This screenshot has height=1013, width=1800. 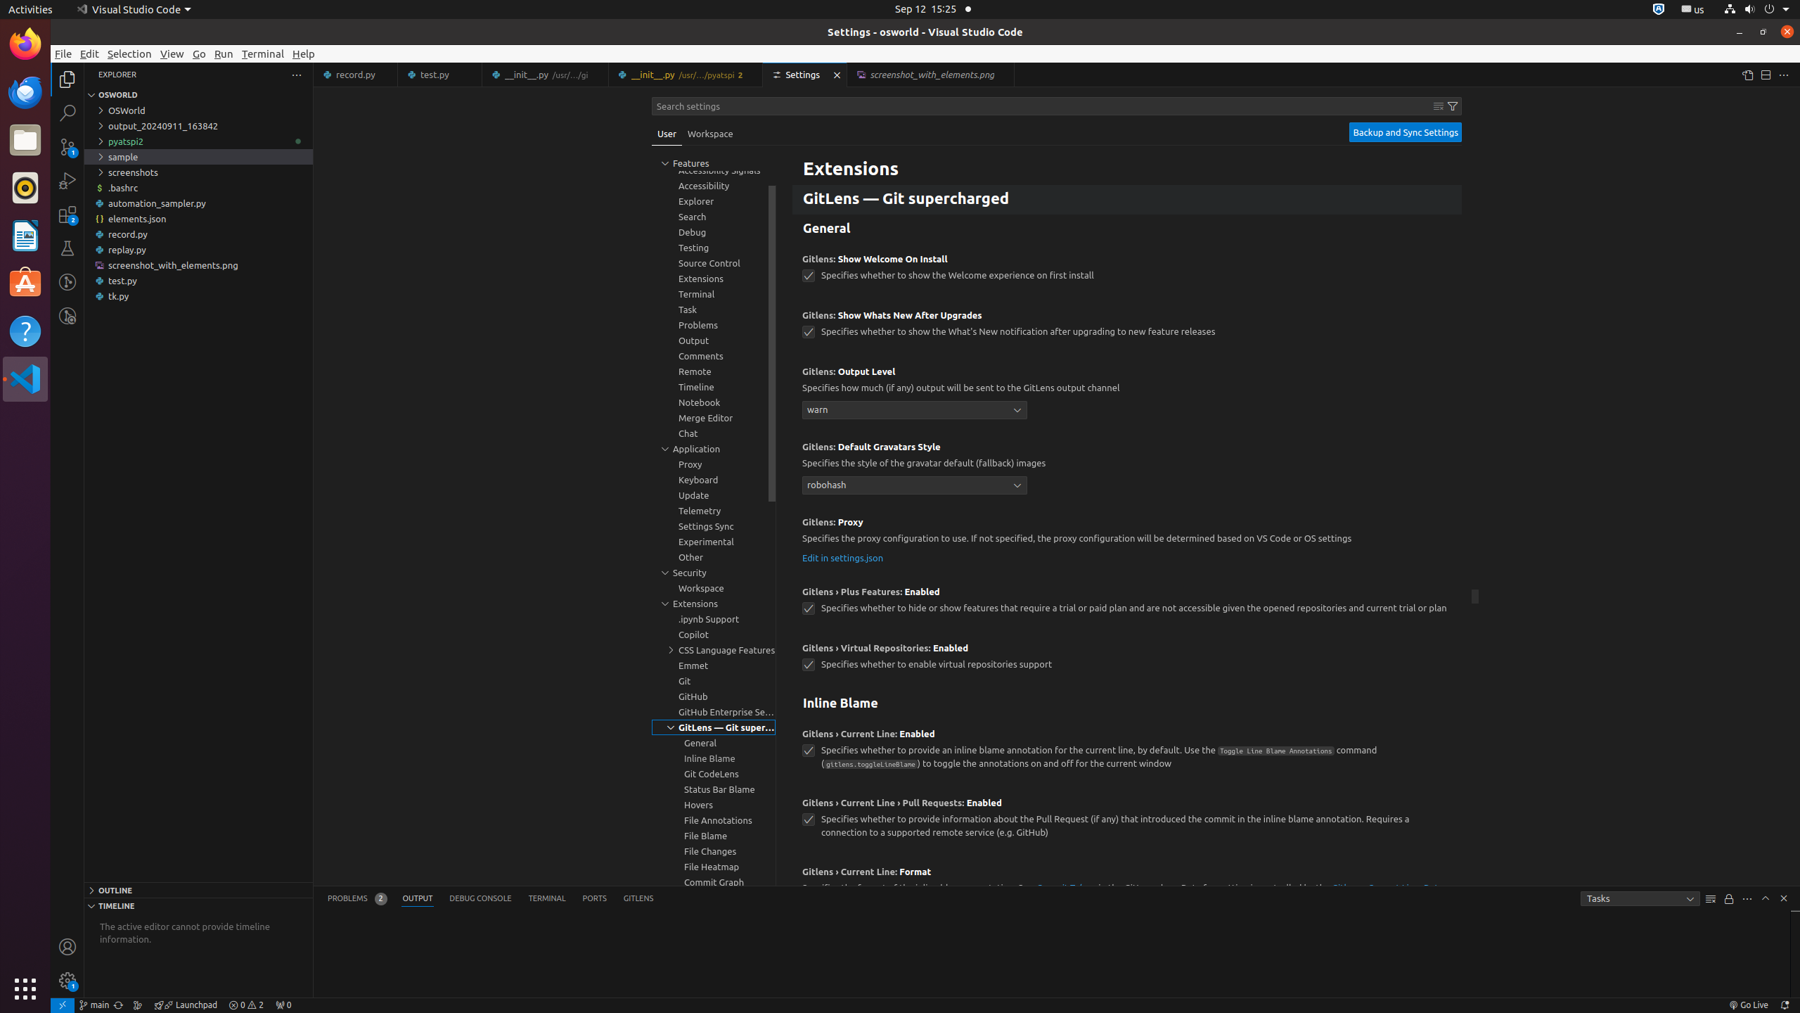 What do you see at coordinates (1784, 898) in the screenshot?
I see `Hide Panel` at bounding box center [1784, 898].